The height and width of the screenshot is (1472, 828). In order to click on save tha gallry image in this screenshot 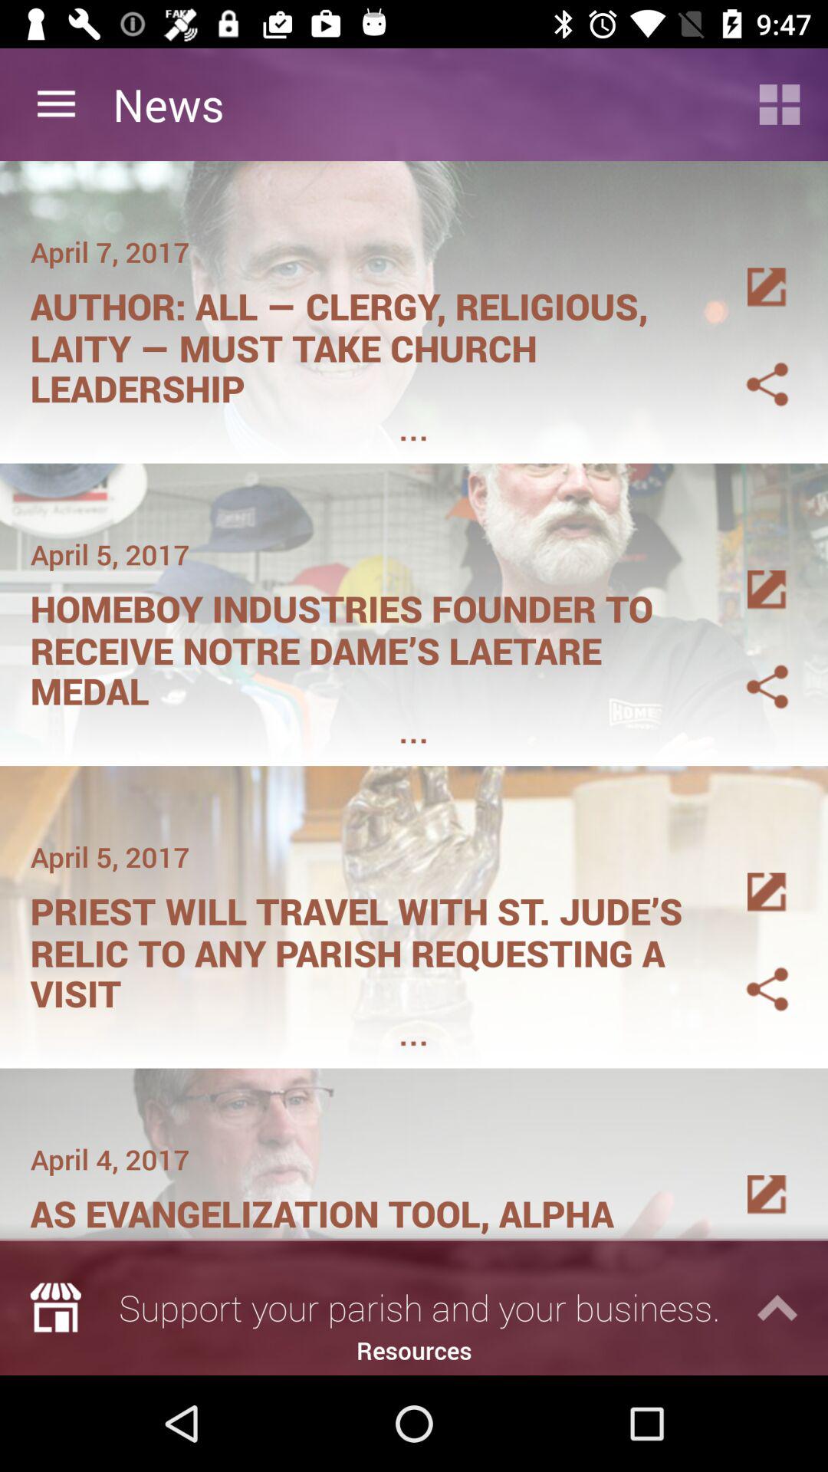, I will do `click(749, 366)`.